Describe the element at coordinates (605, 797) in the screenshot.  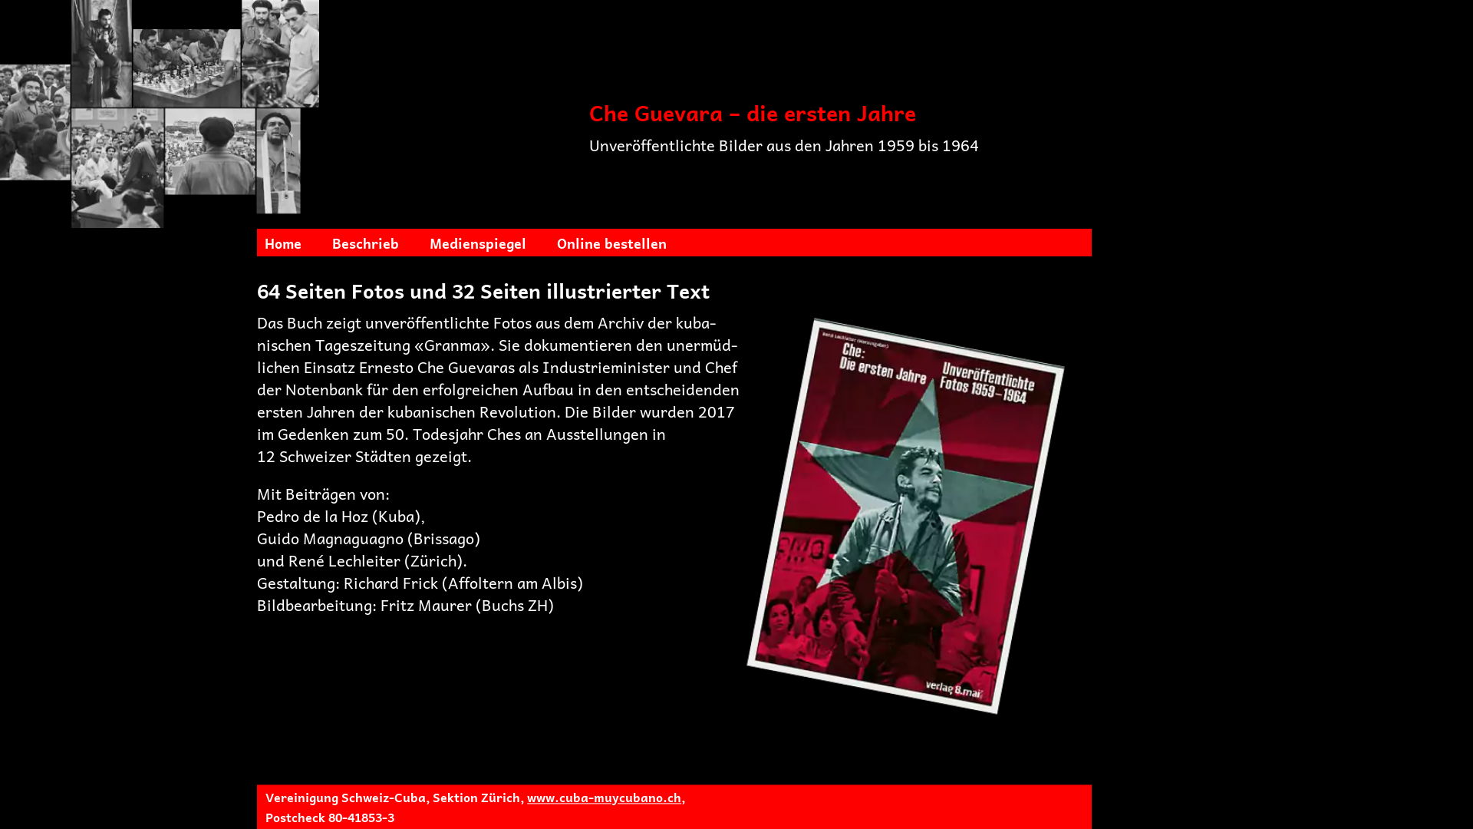
I see `www.cuba-muycubano.ch` at that location.